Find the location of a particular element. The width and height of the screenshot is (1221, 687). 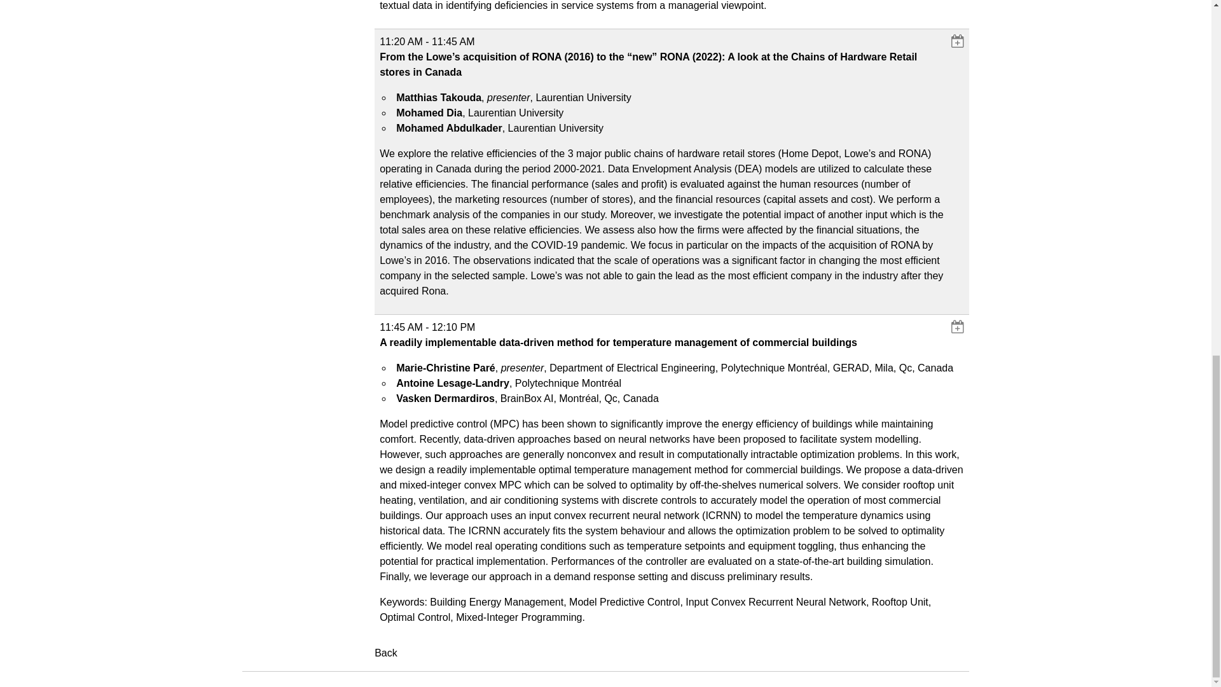

Back is located at coordinates (386, 653).